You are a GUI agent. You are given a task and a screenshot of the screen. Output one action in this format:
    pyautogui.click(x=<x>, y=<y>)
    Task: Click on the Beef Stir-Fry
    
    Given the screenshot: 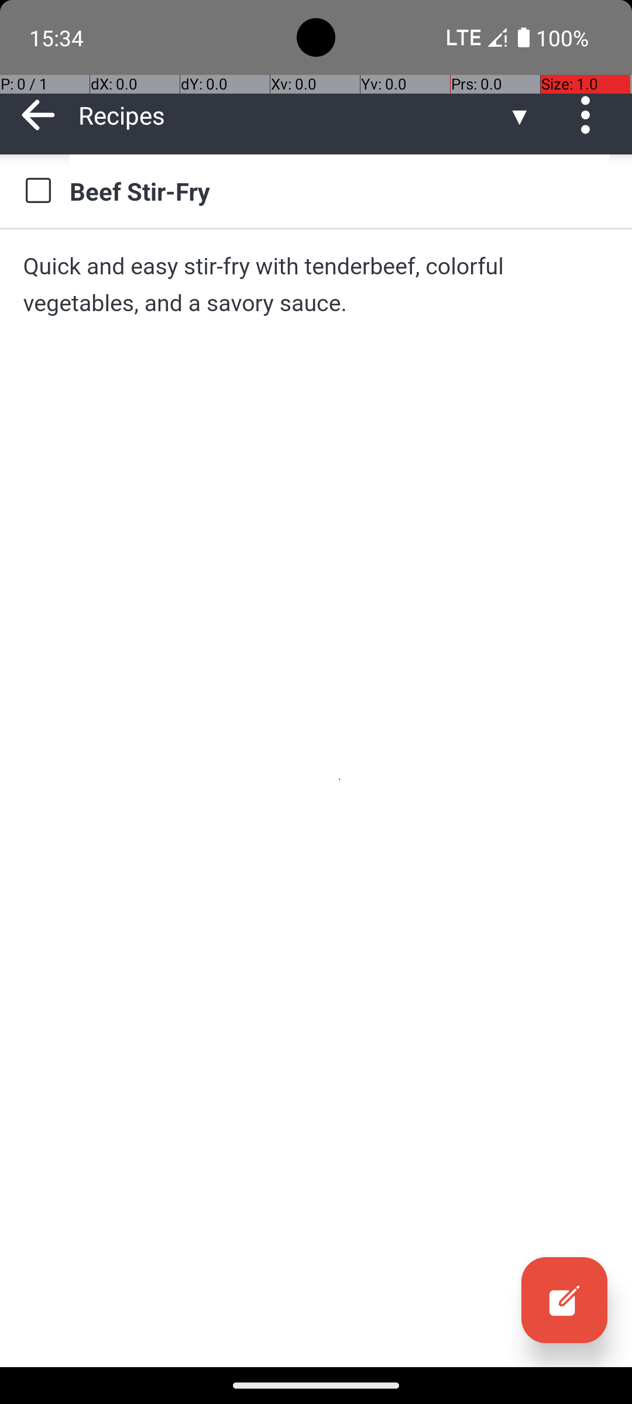 What is the action you would take?
    pyautogui.click(x=339, y=191)
    